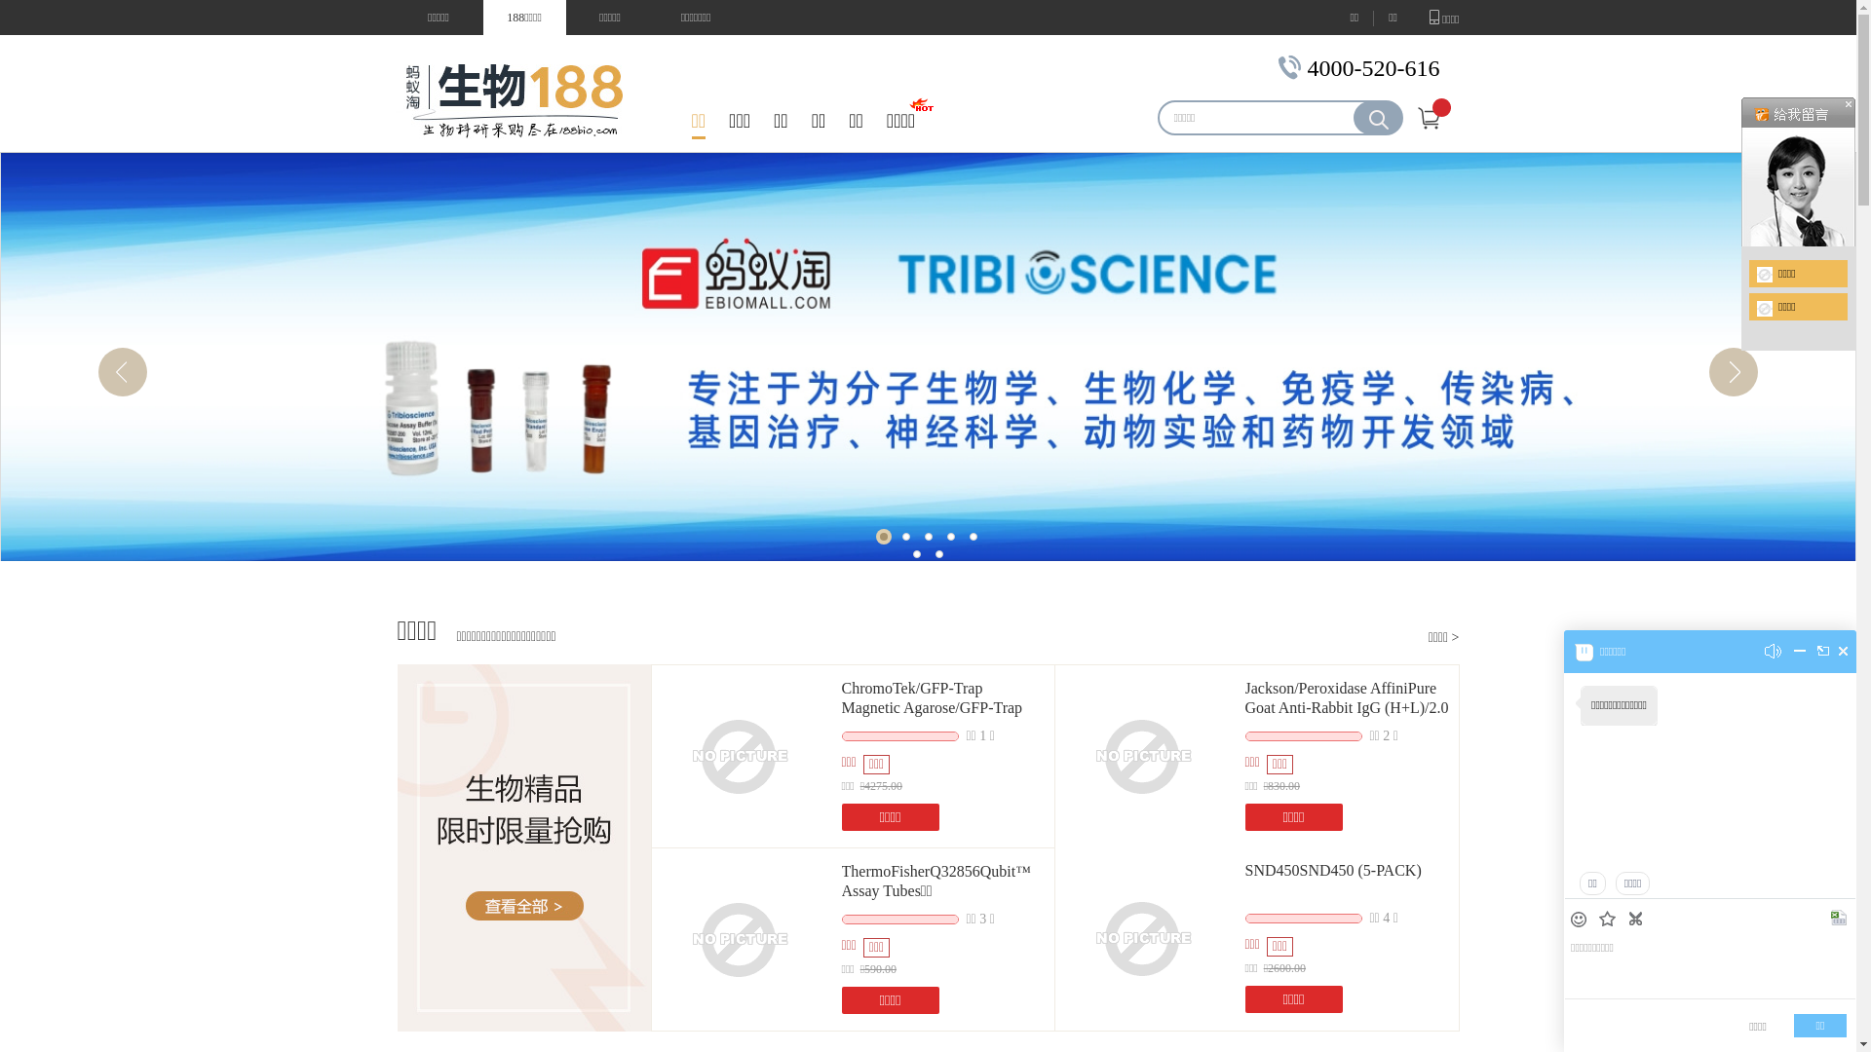  Describe the element at coordinates (1581, 920) in the screenshot. I see ` ` at that location.